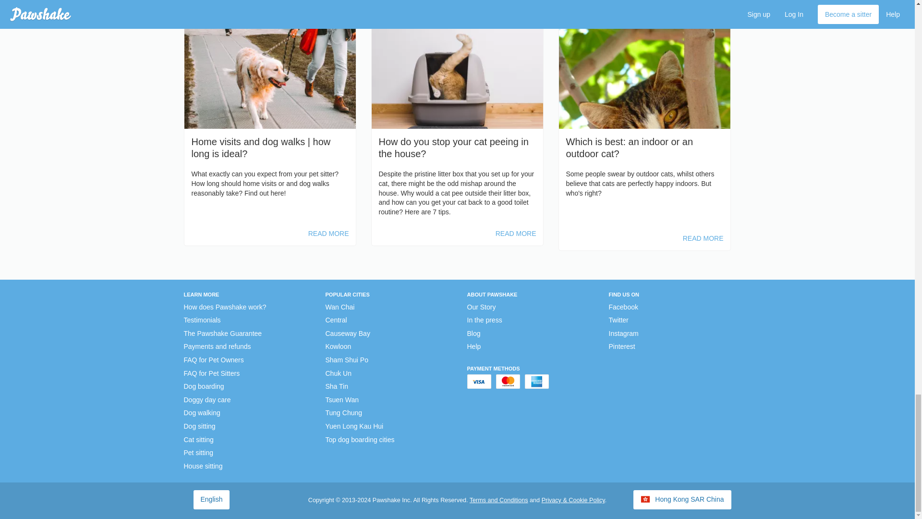 The image size is (922, 519). Describe the element at coordinates (217, 347) in the screenshot. I see `Payments and refunds` at that location.